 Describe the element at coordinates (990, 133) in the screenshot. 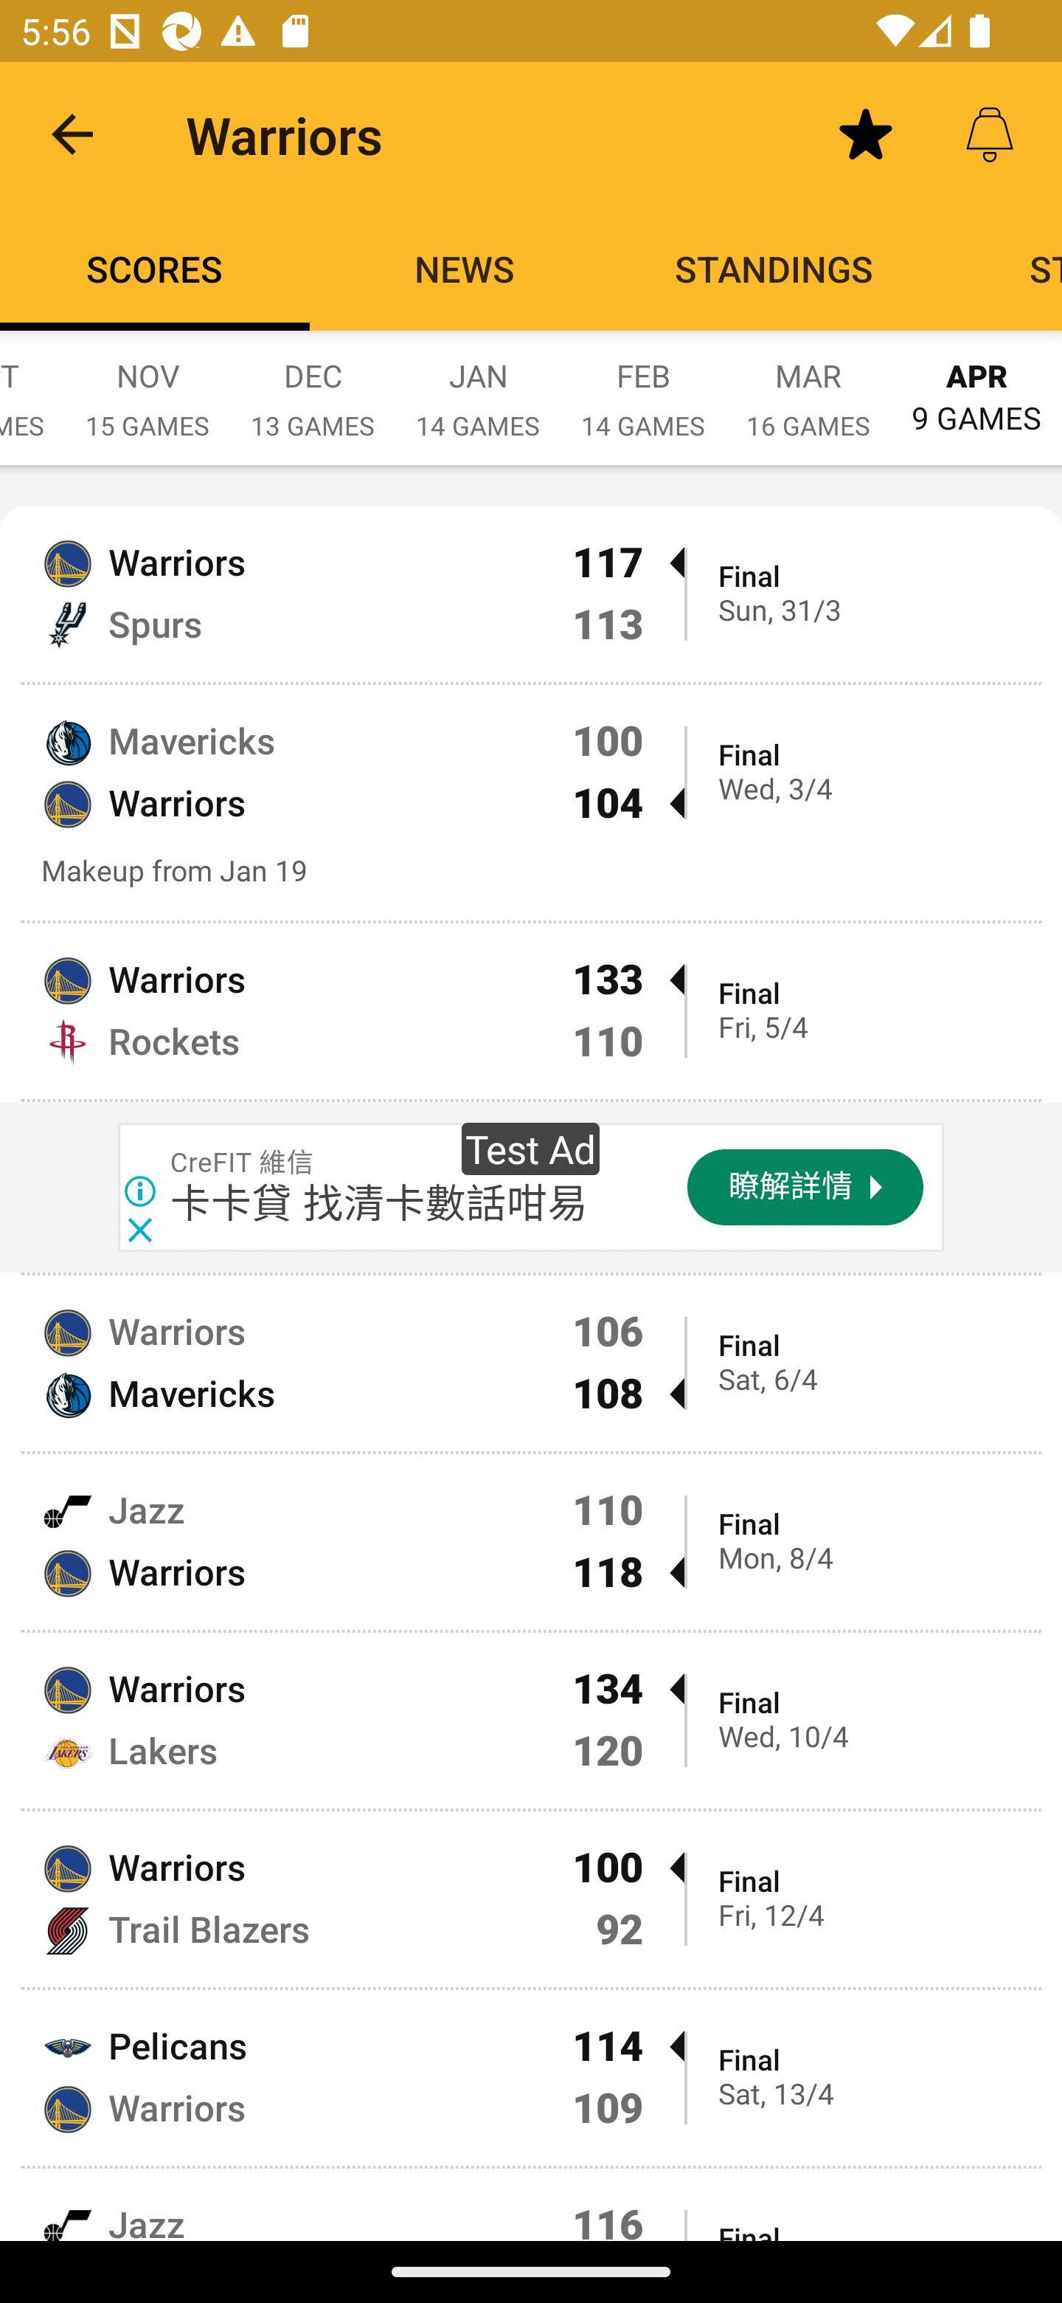

I see `Alerts` at that location.